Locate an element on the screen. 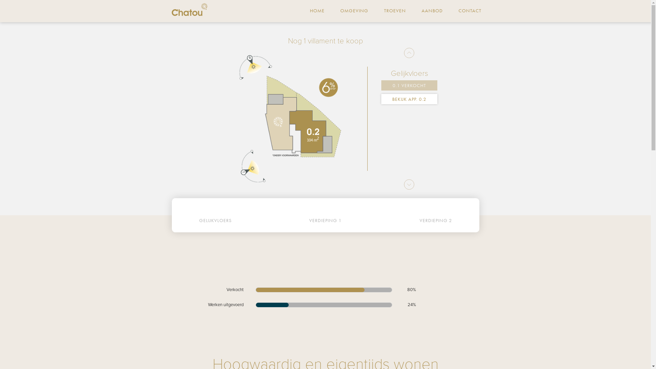  0.1 VERKOCHT is located at coordinates (409, 85).